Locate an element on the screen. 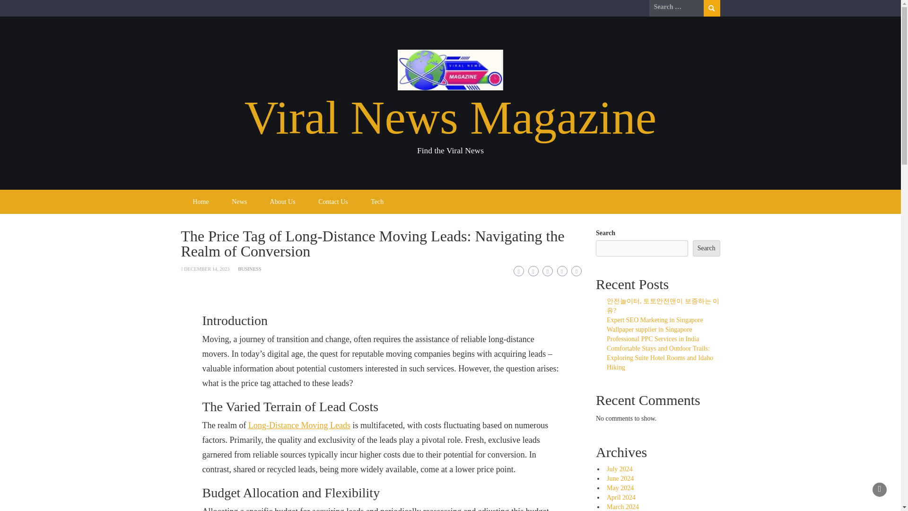 This screenshot has height=511, width=908. Expert SEO Marketing in Singapore is located at coordinates (655, 320).